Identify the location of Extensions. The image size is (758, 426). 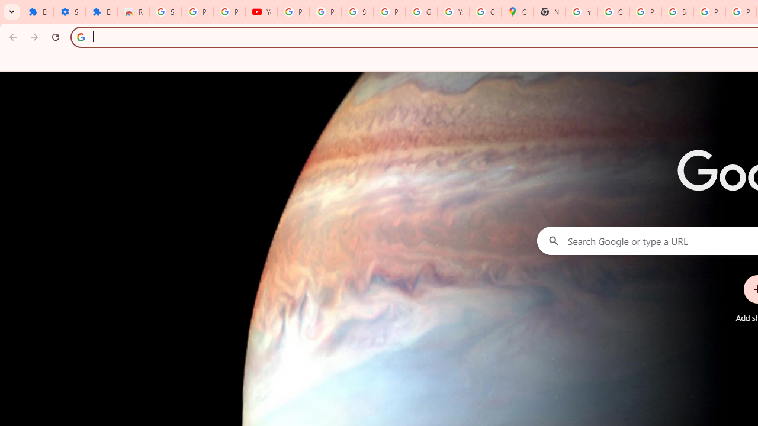
(38, 12).